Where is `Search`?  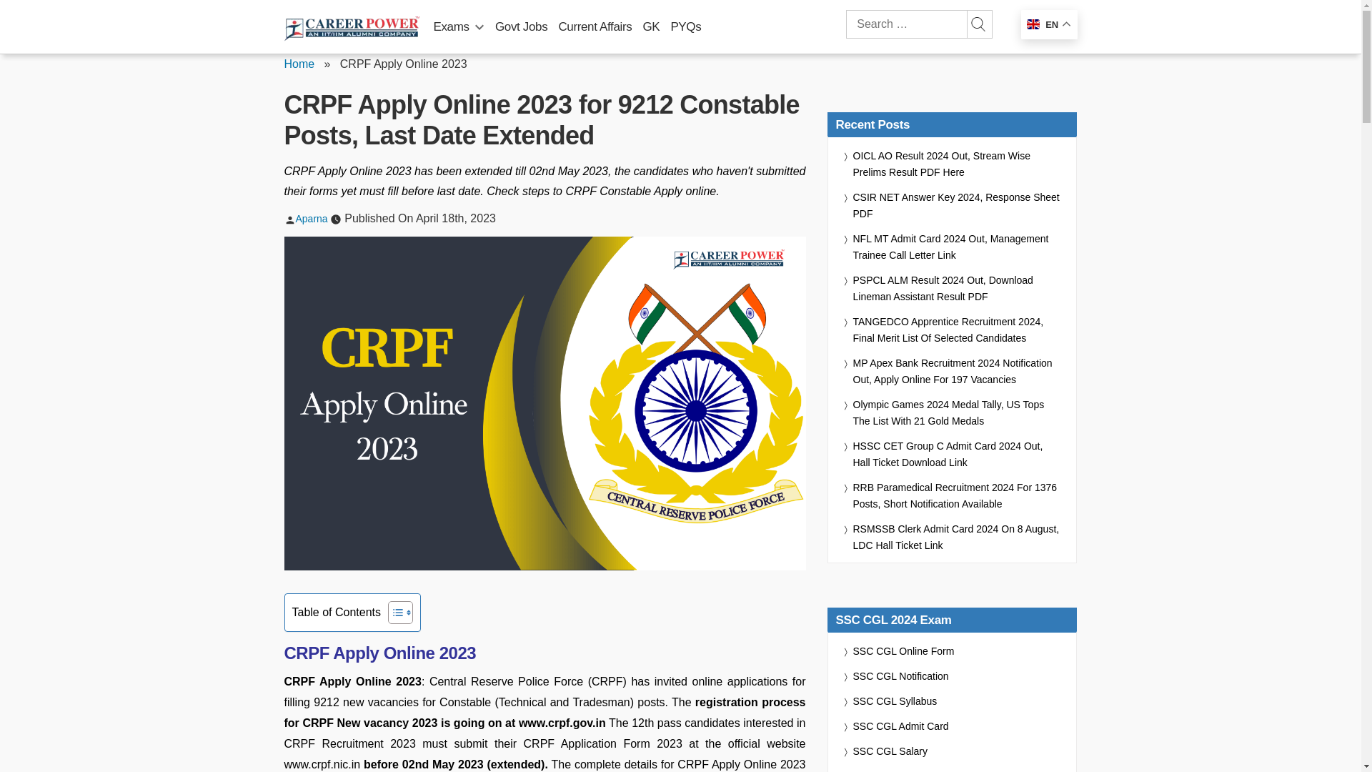
Search is located at coordinates (978, 24).